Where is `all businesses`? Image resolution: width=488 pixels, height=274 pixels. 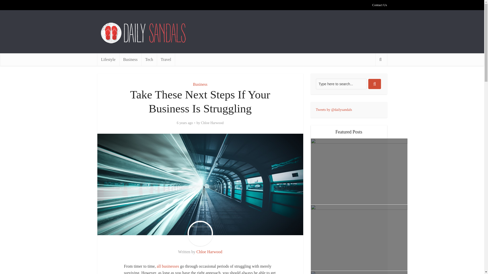
all businesses is located at coordinates (168, 266).